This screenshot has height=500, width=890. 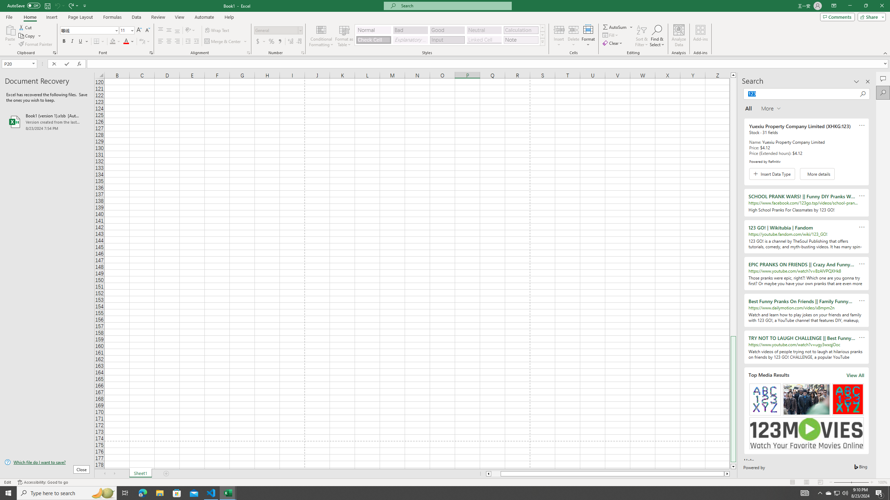 I want to click on Borders, so click(x=99, y=42).